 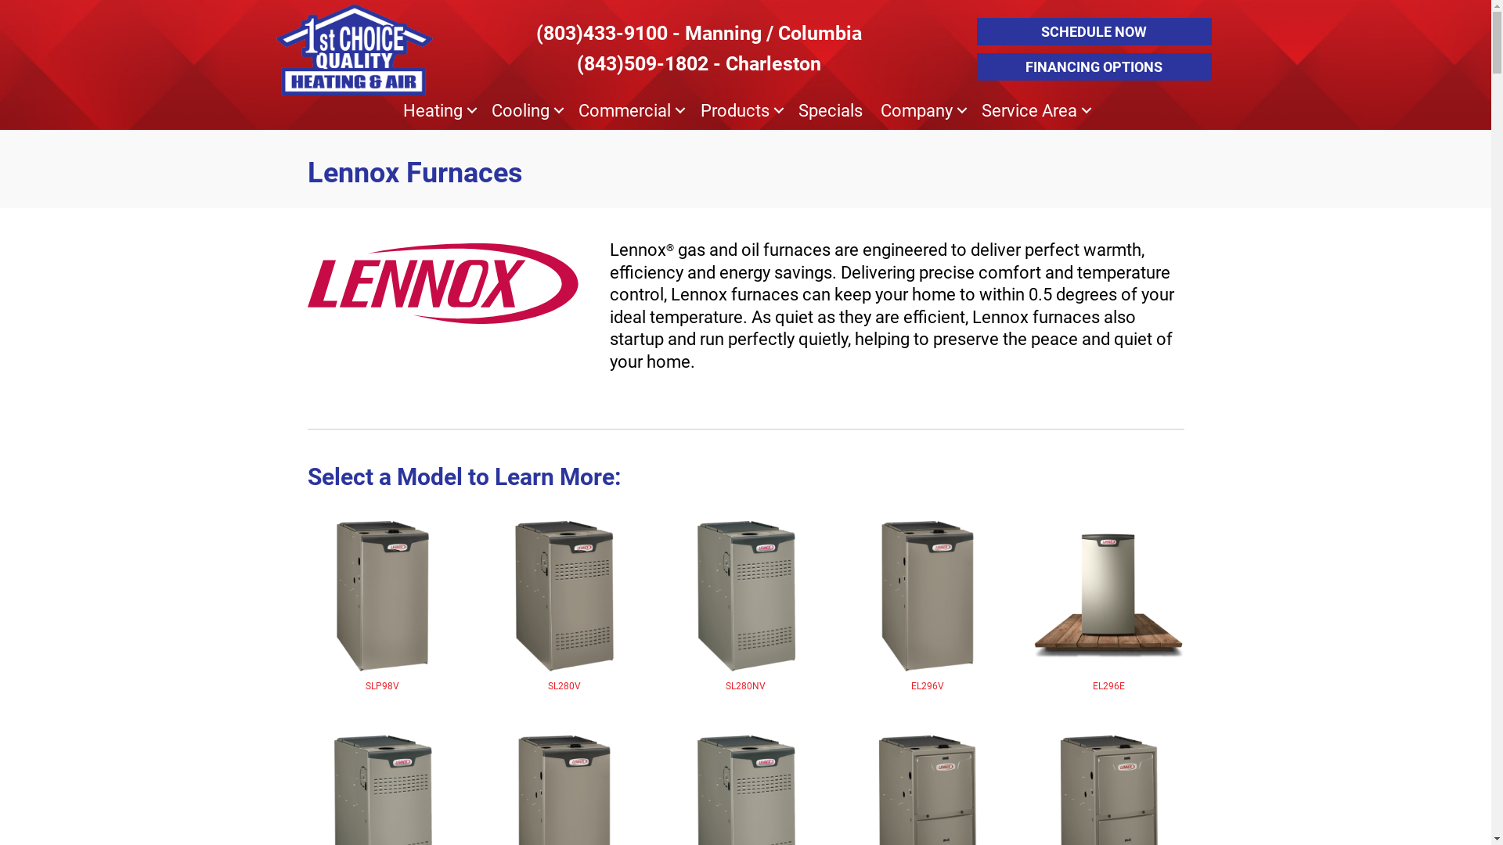 I want to click on Heating, so click(x=438, y=111).